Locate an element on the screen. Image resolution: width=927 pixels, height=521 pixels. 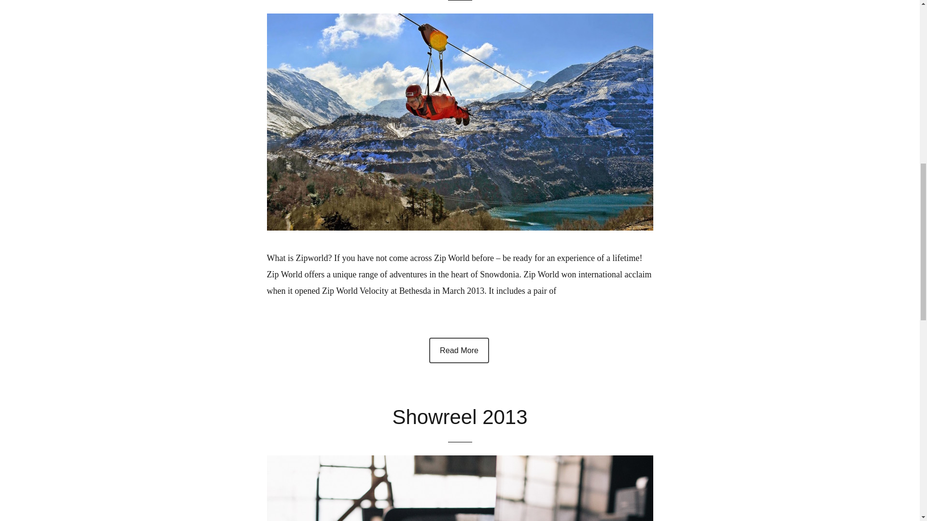
Showreel 2013 is located at coordinates (460, 488).